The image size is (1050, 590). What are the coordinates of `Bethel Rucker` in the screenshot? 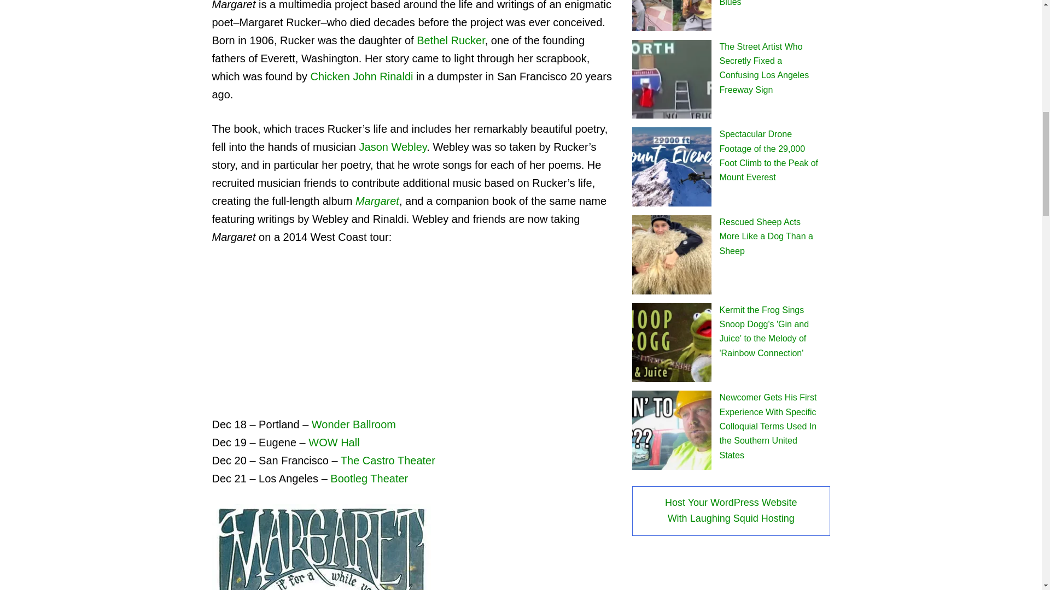 It's located at (451, 40).